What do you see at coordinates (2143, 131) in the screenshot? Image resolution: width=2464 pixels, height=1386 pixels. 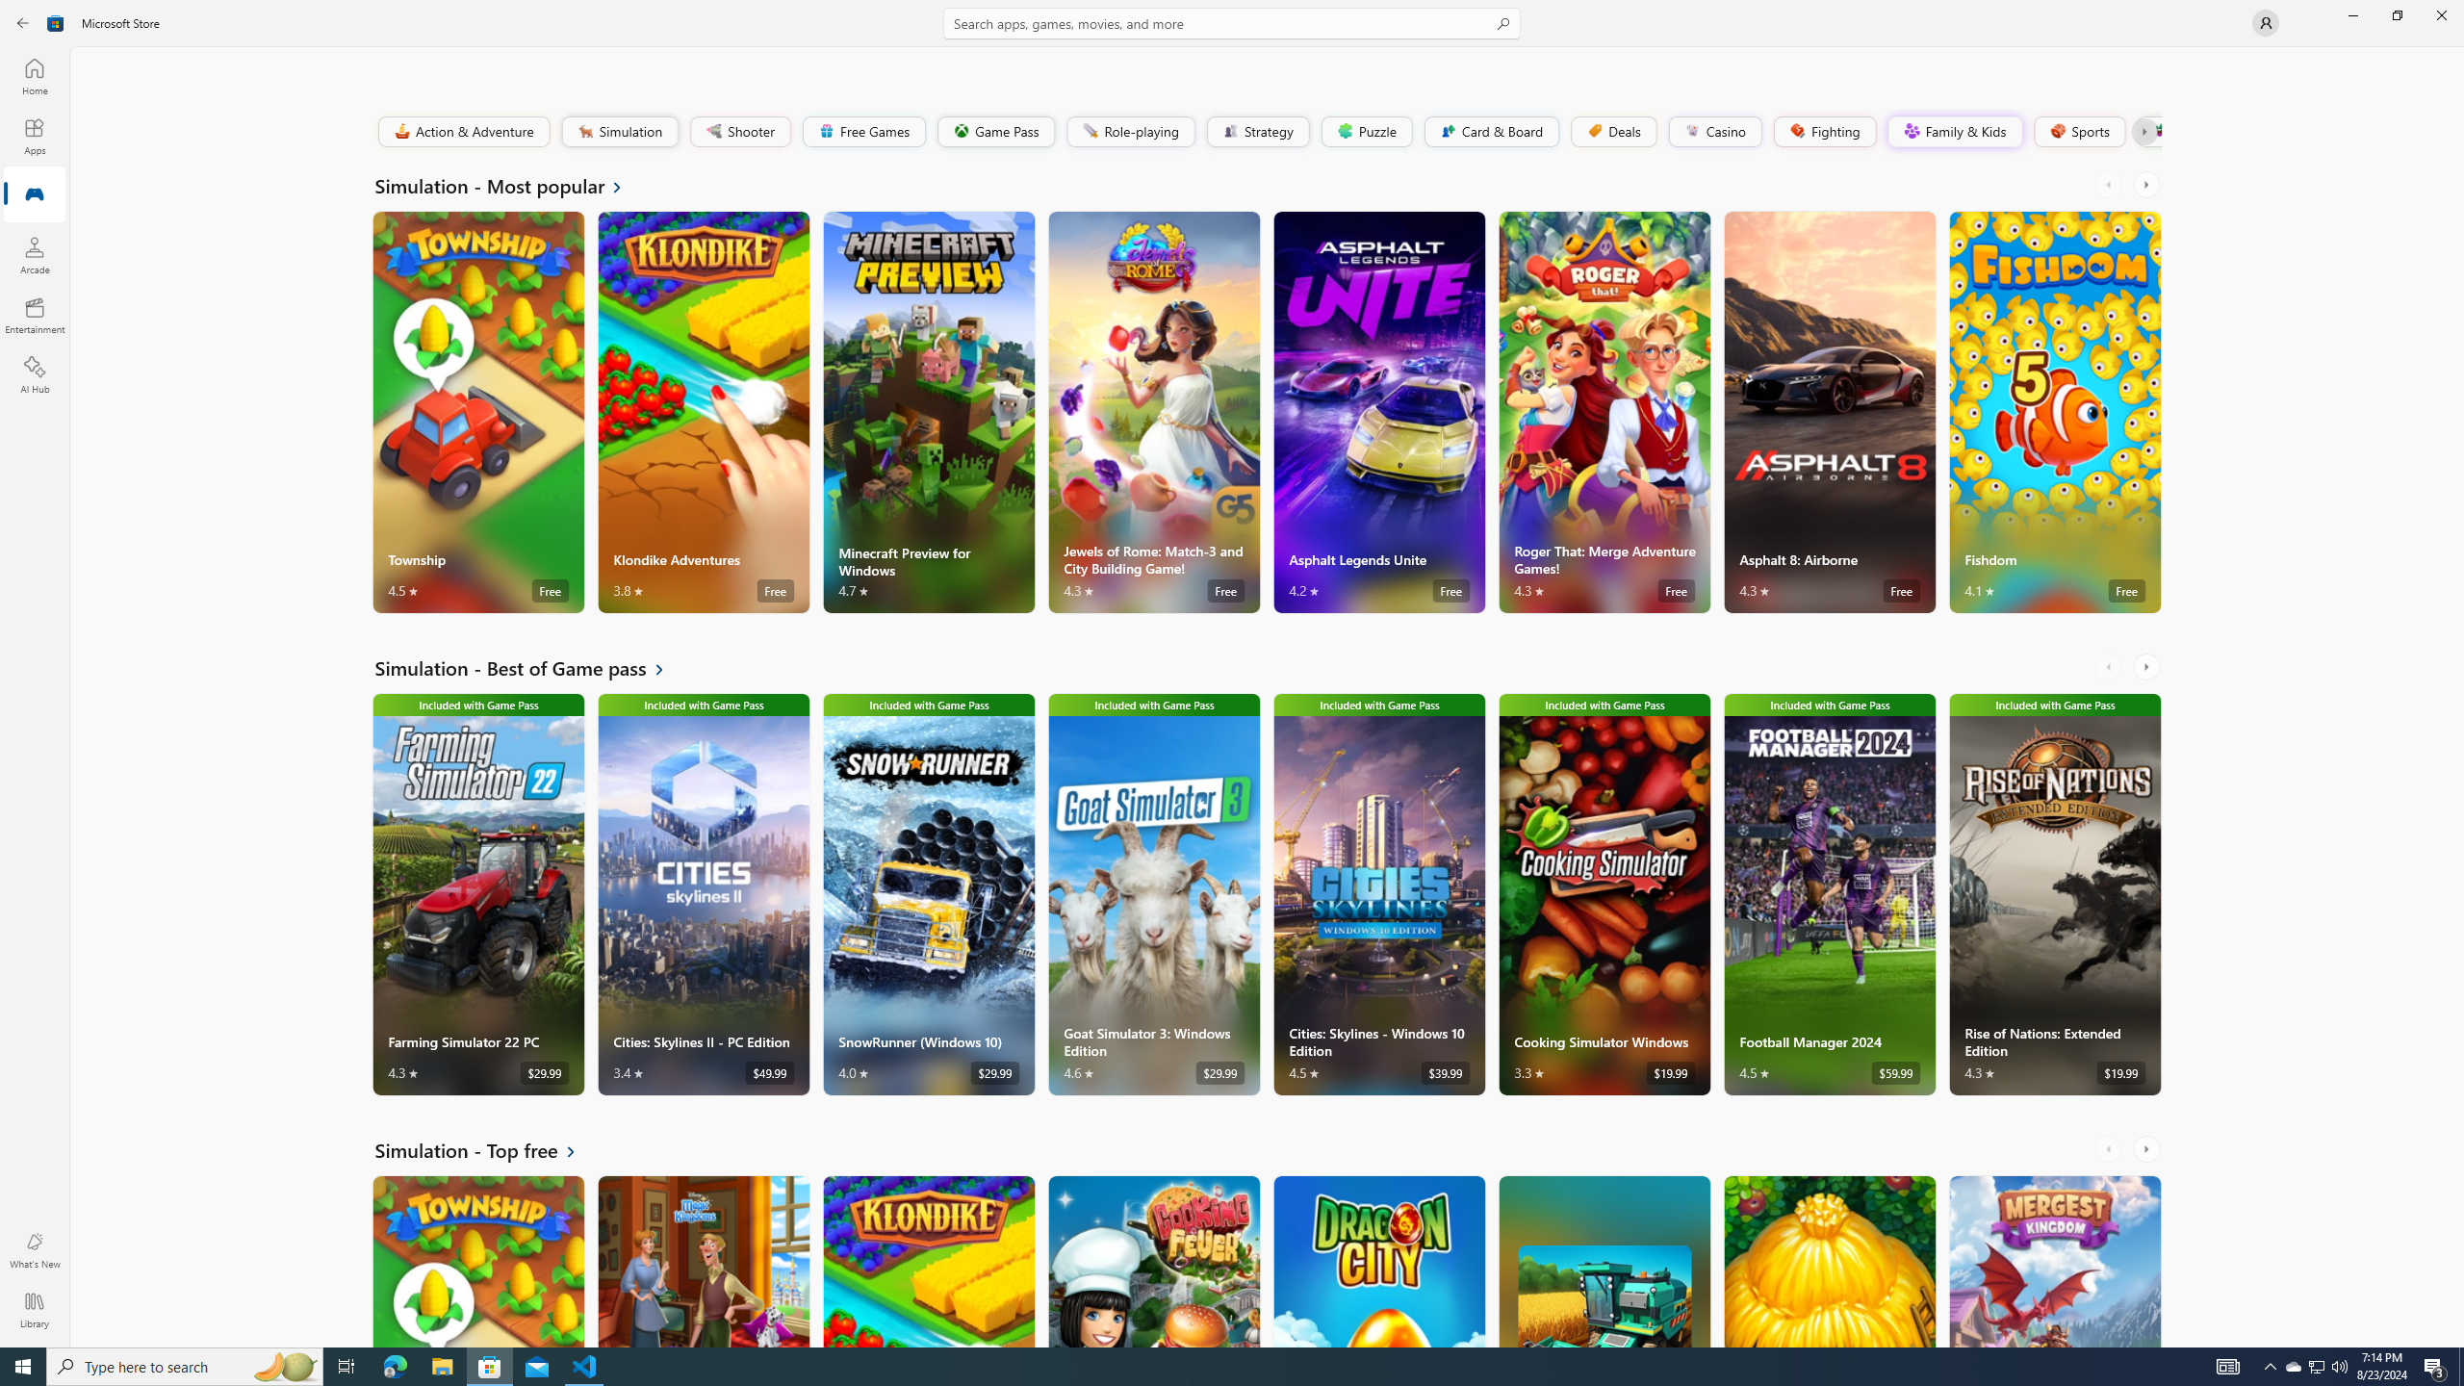 I see `Class: Button` at bounding box center [2143, 131].